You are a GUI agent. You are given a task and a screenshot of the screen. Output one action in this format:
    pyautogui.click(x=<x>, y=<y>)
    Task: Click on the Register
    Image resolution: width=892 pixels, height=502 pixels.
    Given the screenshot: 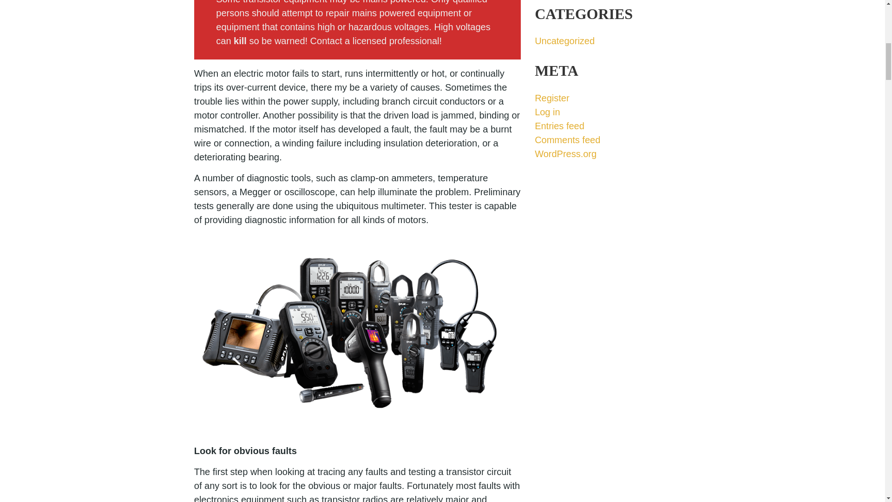 What is the action you would take?
    pyautogui.click(x=551, y=98)
    